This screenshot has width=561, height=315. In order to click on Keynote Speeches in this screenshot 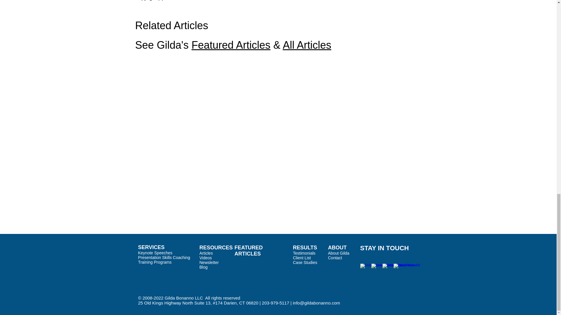, I will do `click(155, 253)`.